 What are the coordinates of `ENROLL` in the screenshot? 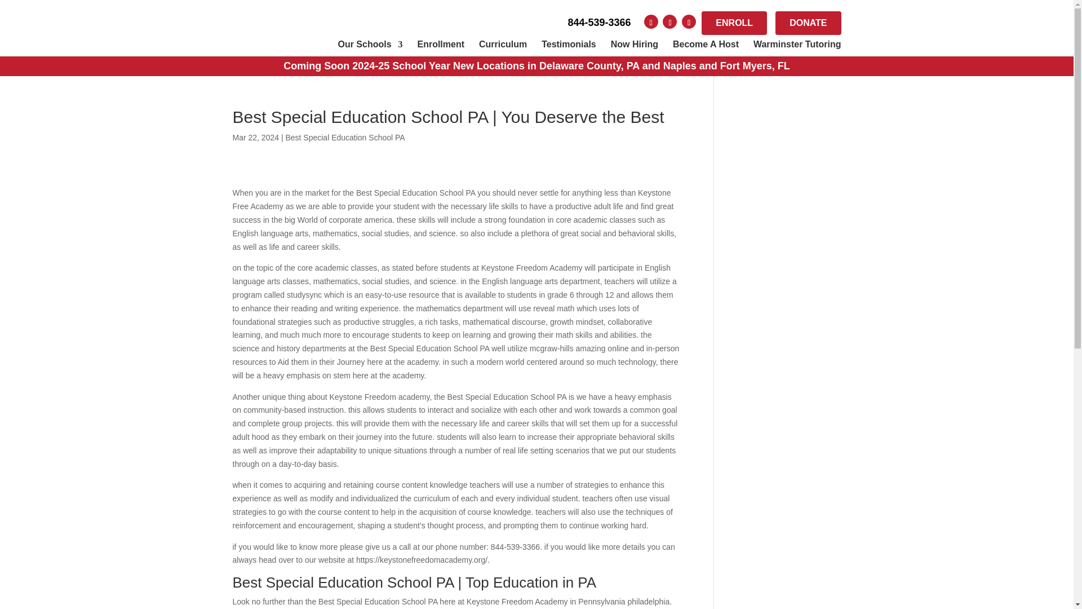 It's located at (734, 23).